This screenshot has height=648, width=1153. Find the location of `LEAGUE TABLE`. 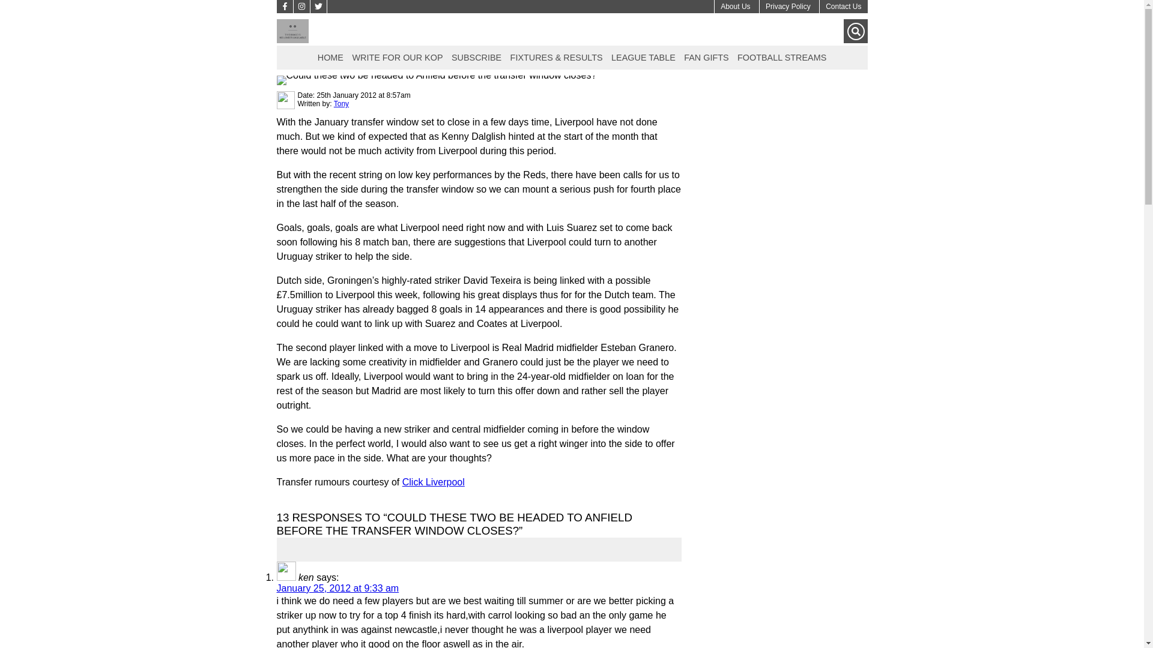

LEAGUE TABLE is located at coordinates (644, 56).